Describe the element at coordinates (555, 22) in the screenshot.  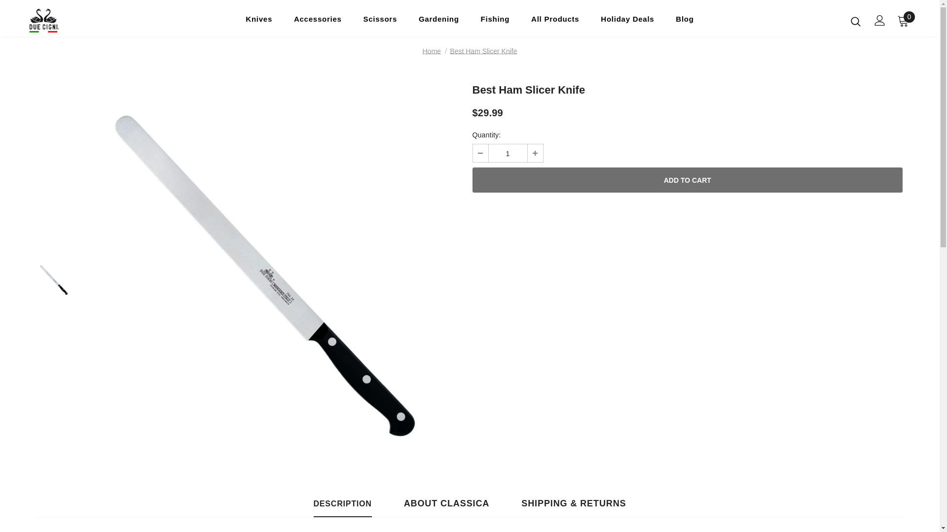
I see `All Products` at that location.